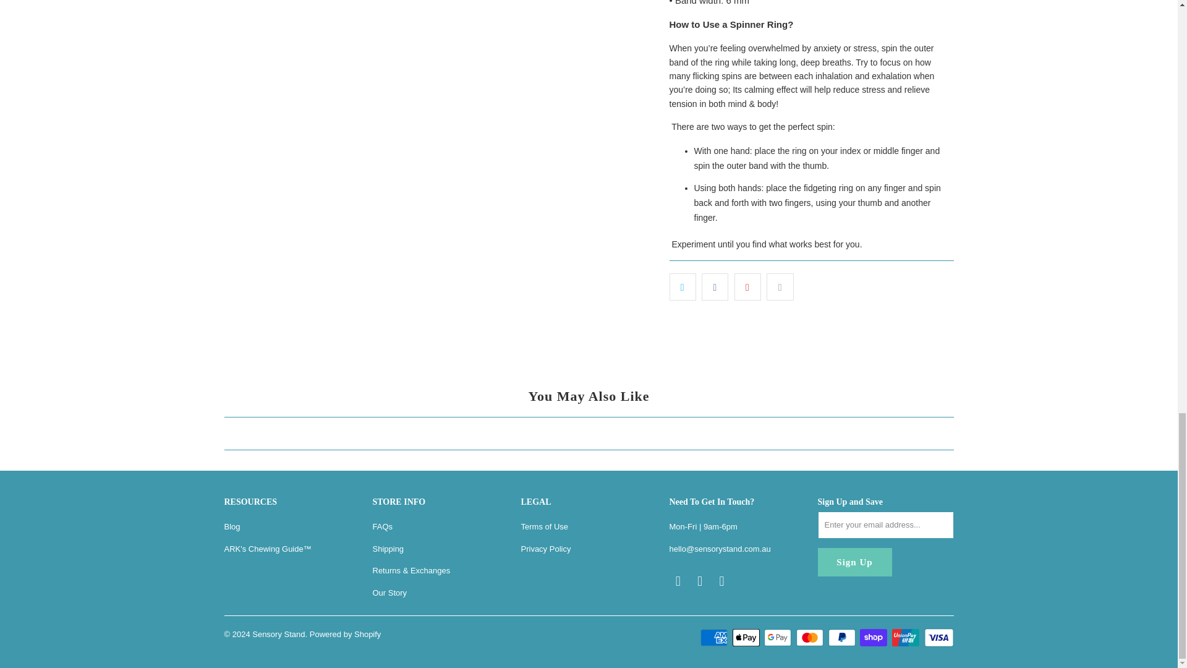 The width and height of the screenshot is (1187, 668). What do you see at coordinates (874, 638) in the screenshot?
I see `Shop Pay` at bounding box center [874, 638].